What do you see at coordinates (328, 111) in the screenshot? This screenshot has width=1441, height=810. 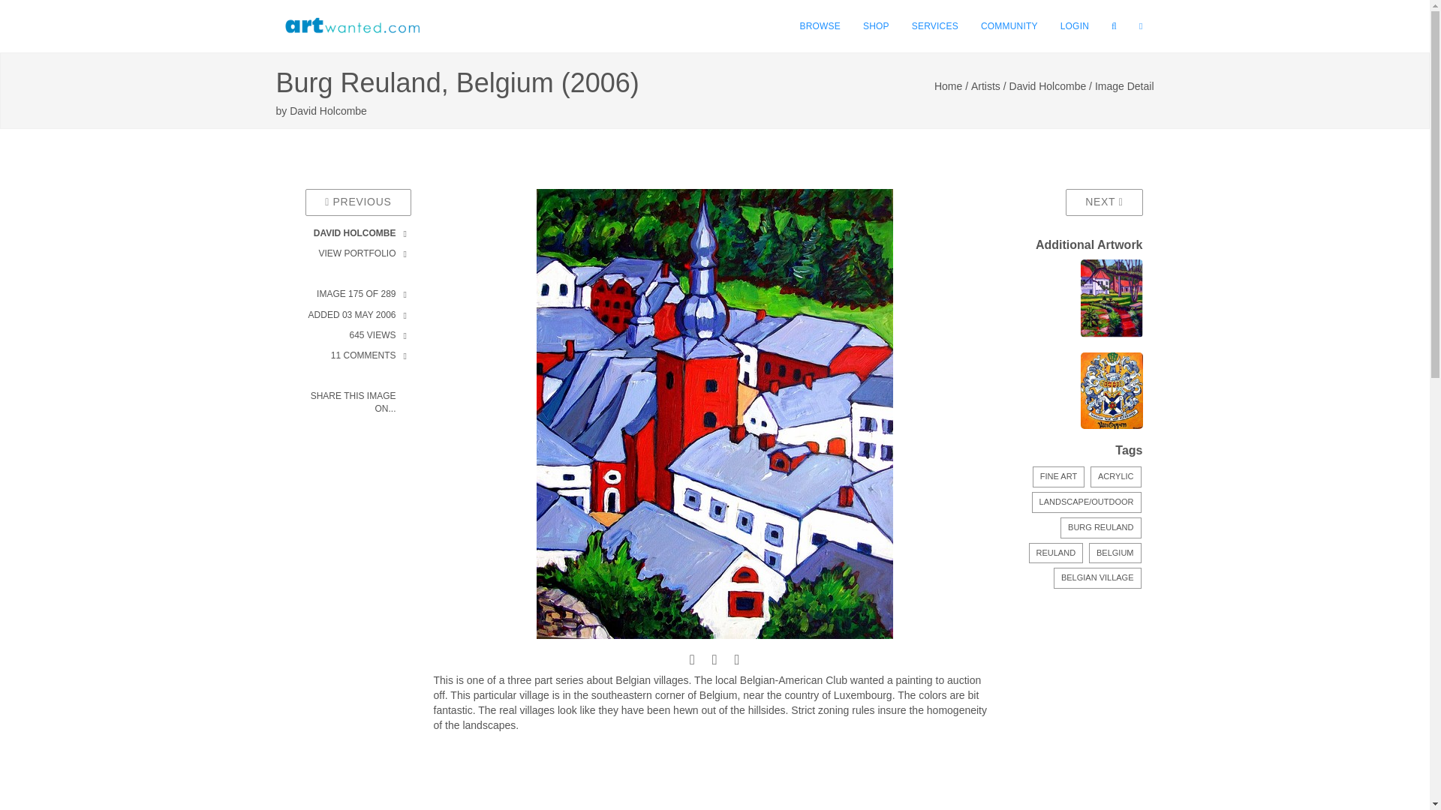 I see `David Holcombe` at bounding box center [328, 111].